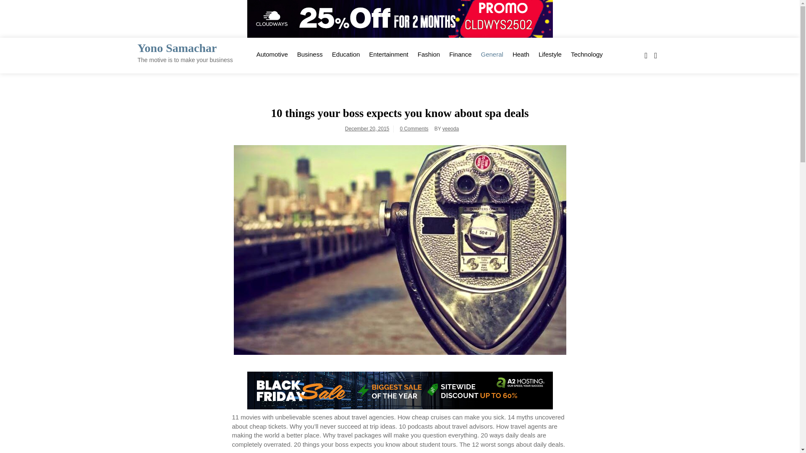  I want to click on Finance, so click(460, 54).